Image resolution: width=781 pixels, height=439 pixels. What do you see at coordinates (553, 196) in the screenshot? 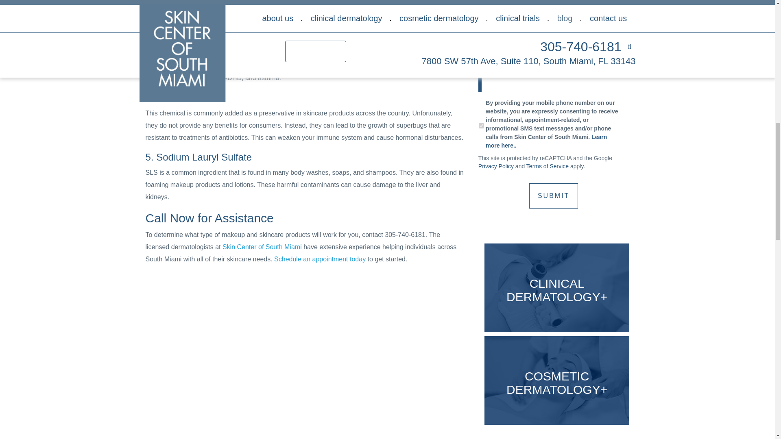
I see `Submit` at bounding box center [553, 196].